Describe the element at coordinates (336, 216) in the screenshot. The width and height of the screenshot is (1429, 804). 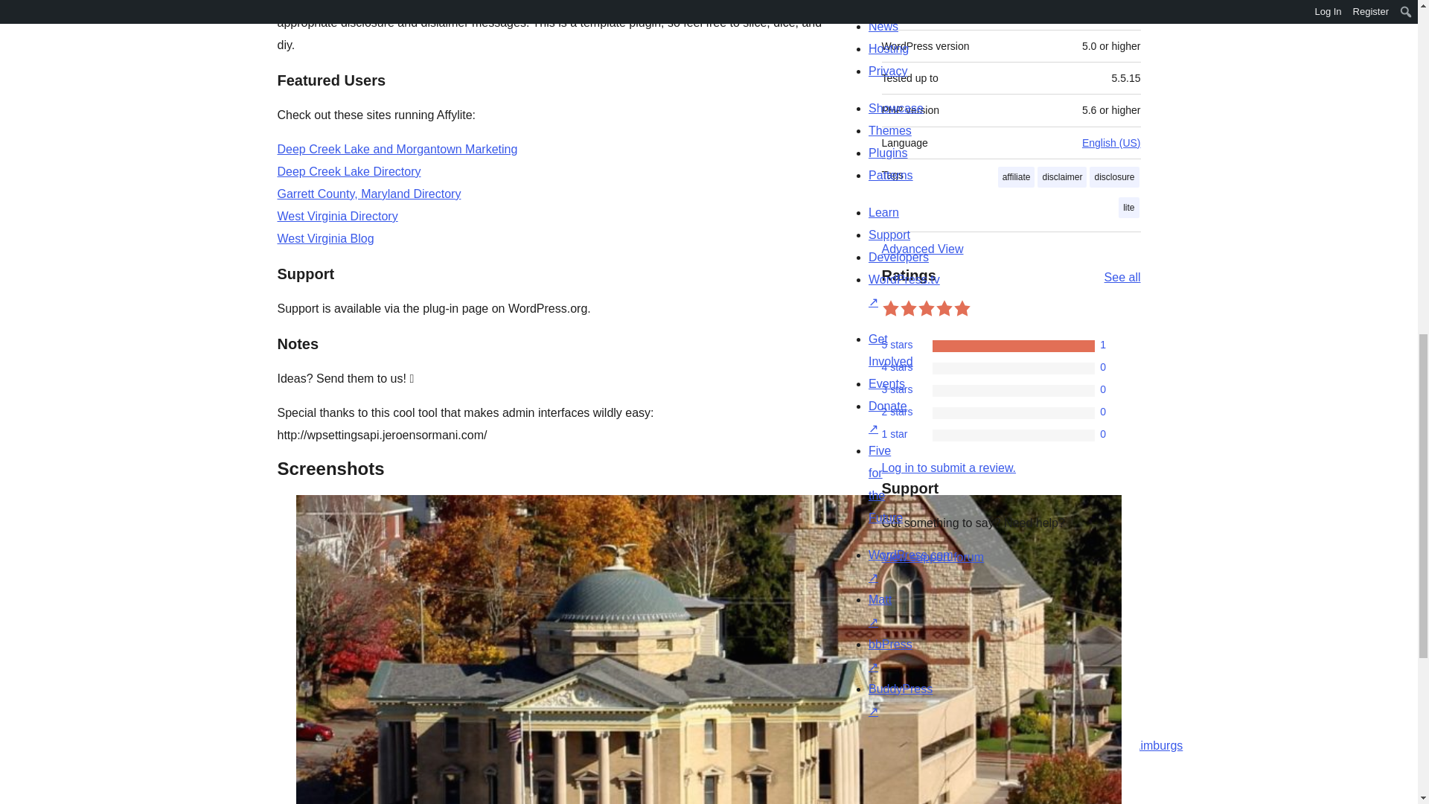
I see `West Virginia Directory` at that location.